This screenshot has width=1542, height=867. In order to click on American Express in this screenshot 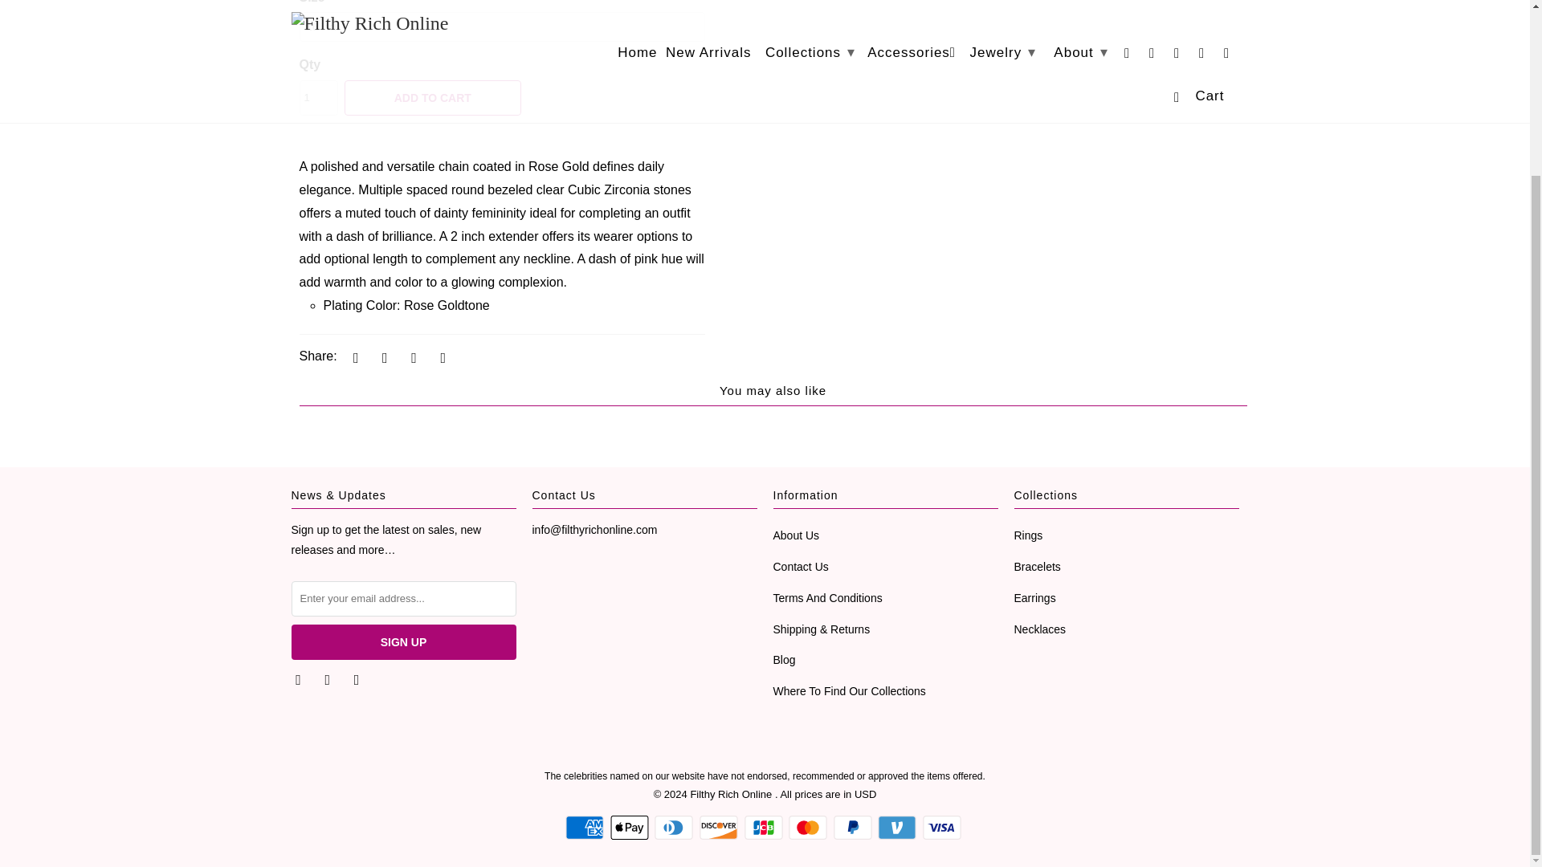, I will do `click(586, 828)`.